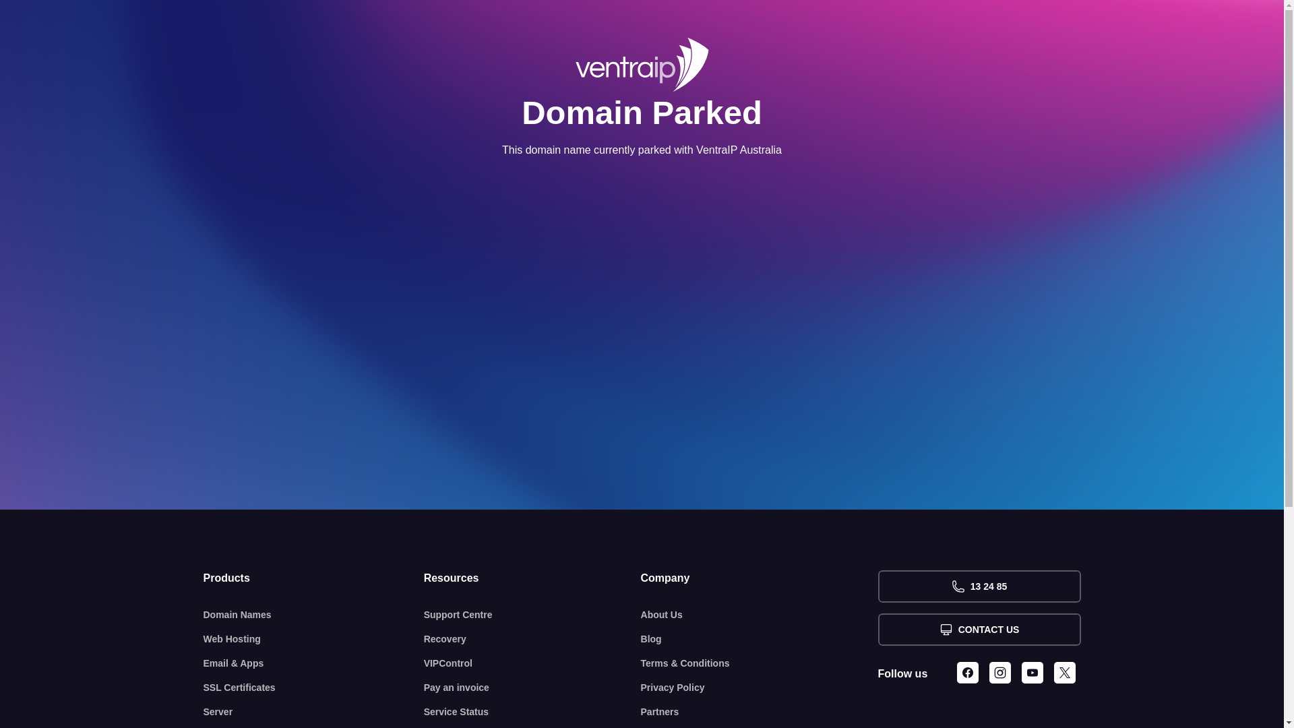  I want to click on Email & Apps, so click(314, 663).